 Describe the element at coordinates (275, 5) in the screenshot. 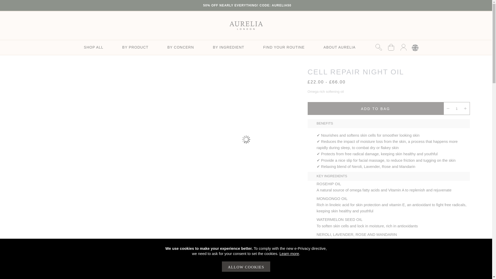

I see `CODE: AURELIA50` at that location.